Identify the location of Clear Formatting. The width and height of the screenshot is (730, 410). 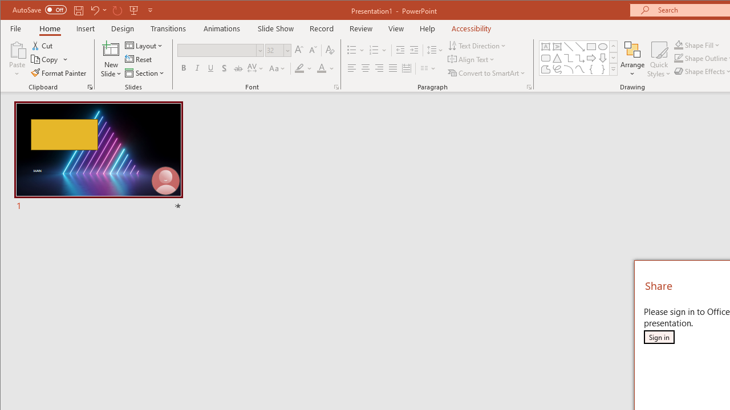
(330, 50).